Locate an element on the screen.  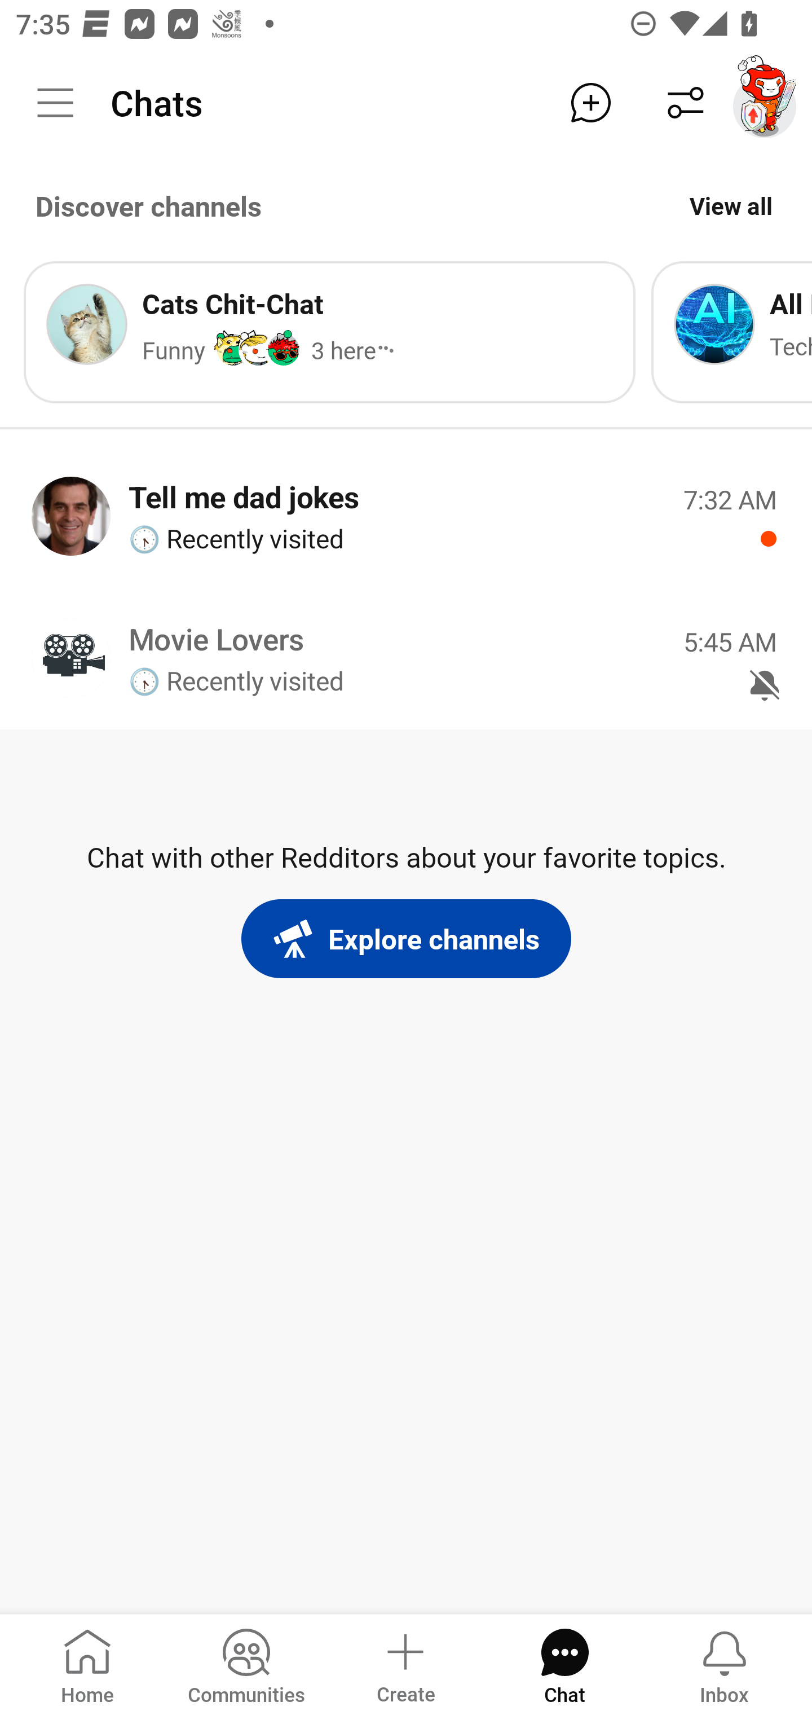
Create a post Create is located at coordinates (405, 1663).